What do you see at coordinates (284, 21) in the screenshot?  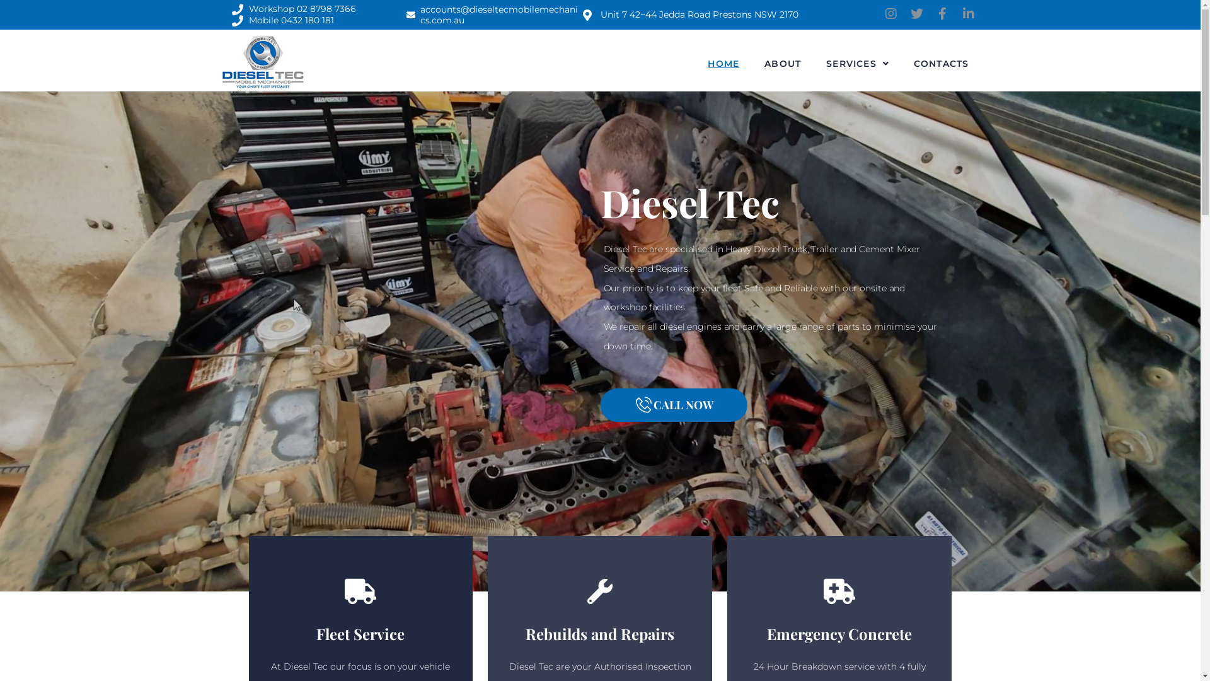 I see `Mobile 0432 180 181` at bounding box center [284, 21].